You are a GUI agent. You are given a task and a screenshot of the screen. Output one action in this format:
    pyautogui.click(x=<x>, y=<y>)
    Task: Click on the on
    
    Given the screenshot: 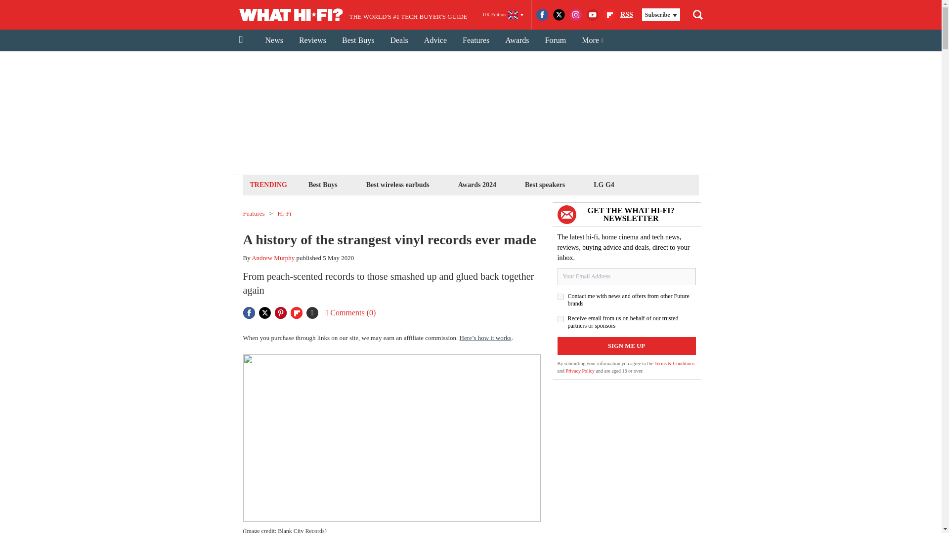 What is the action you would take?
    pyautogui.click(x=561, y=297)
    